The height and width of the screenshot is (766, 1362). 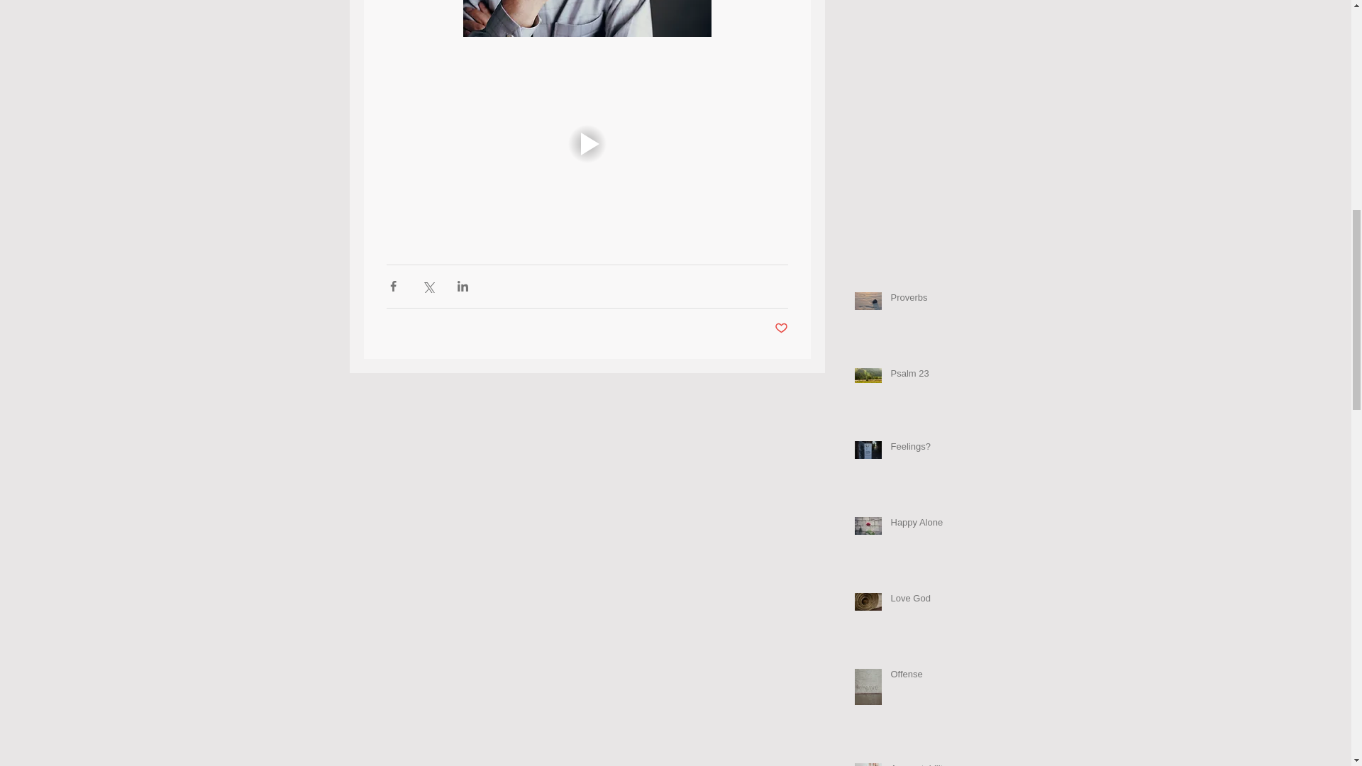 I want to click on Offense, so click(x=941, y=677).